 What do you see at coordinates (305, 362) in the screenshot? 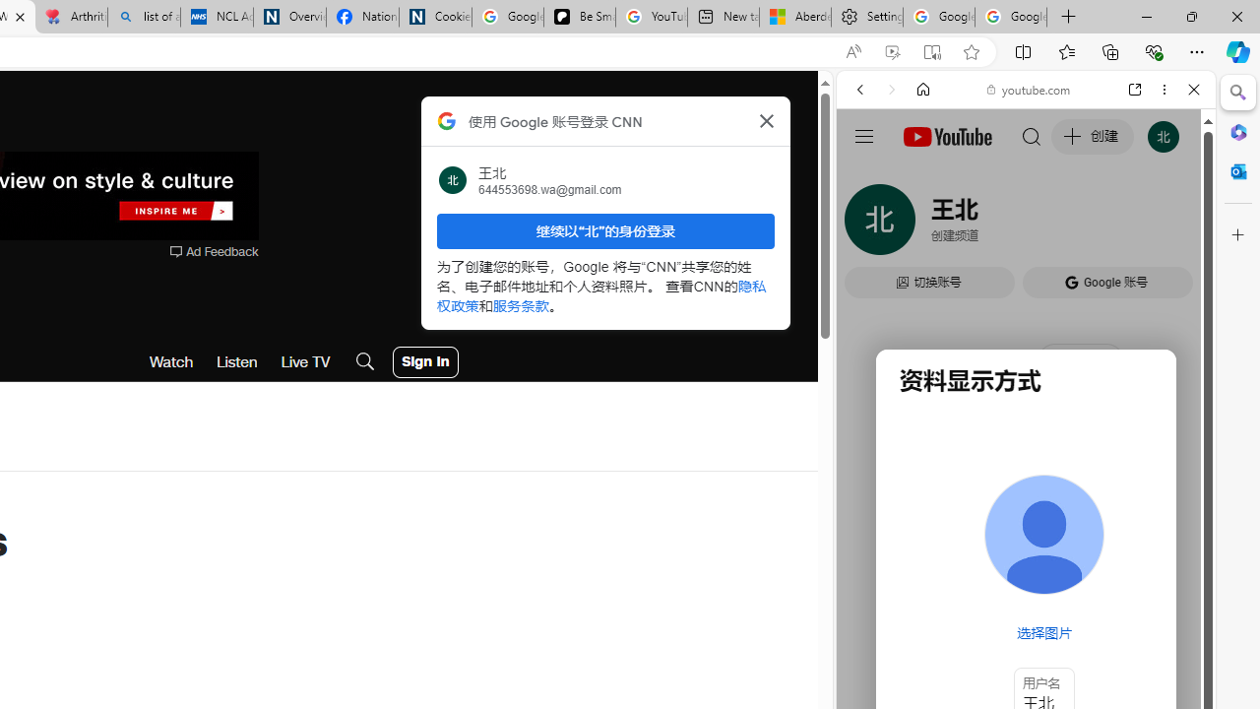
I see `Live TV` at bounding box center [305, 362].